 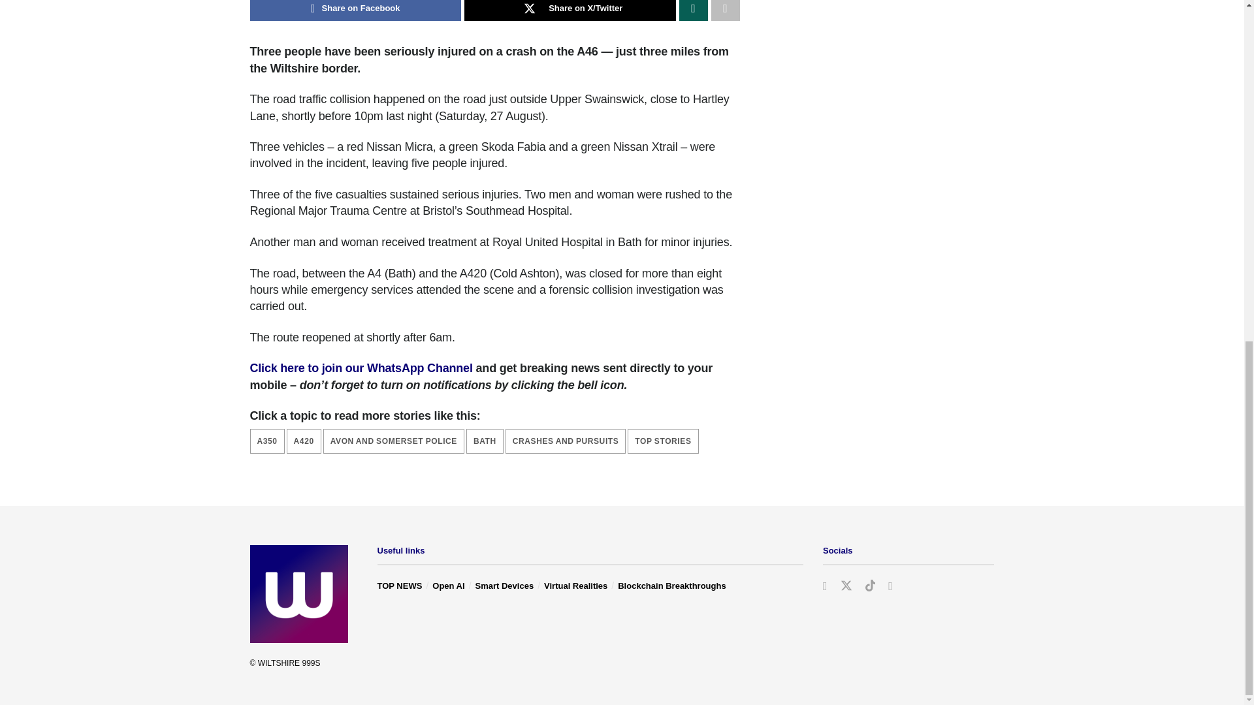 I want to click on TOP STORIES, so click(x=663, y=441).